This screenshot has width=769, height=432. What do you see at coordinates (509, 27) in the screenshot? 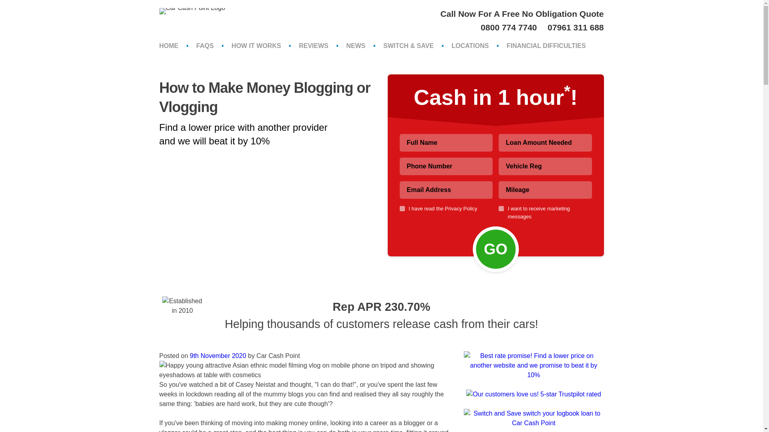
I see `0800 774 7740` at bounding box center [509, 27].